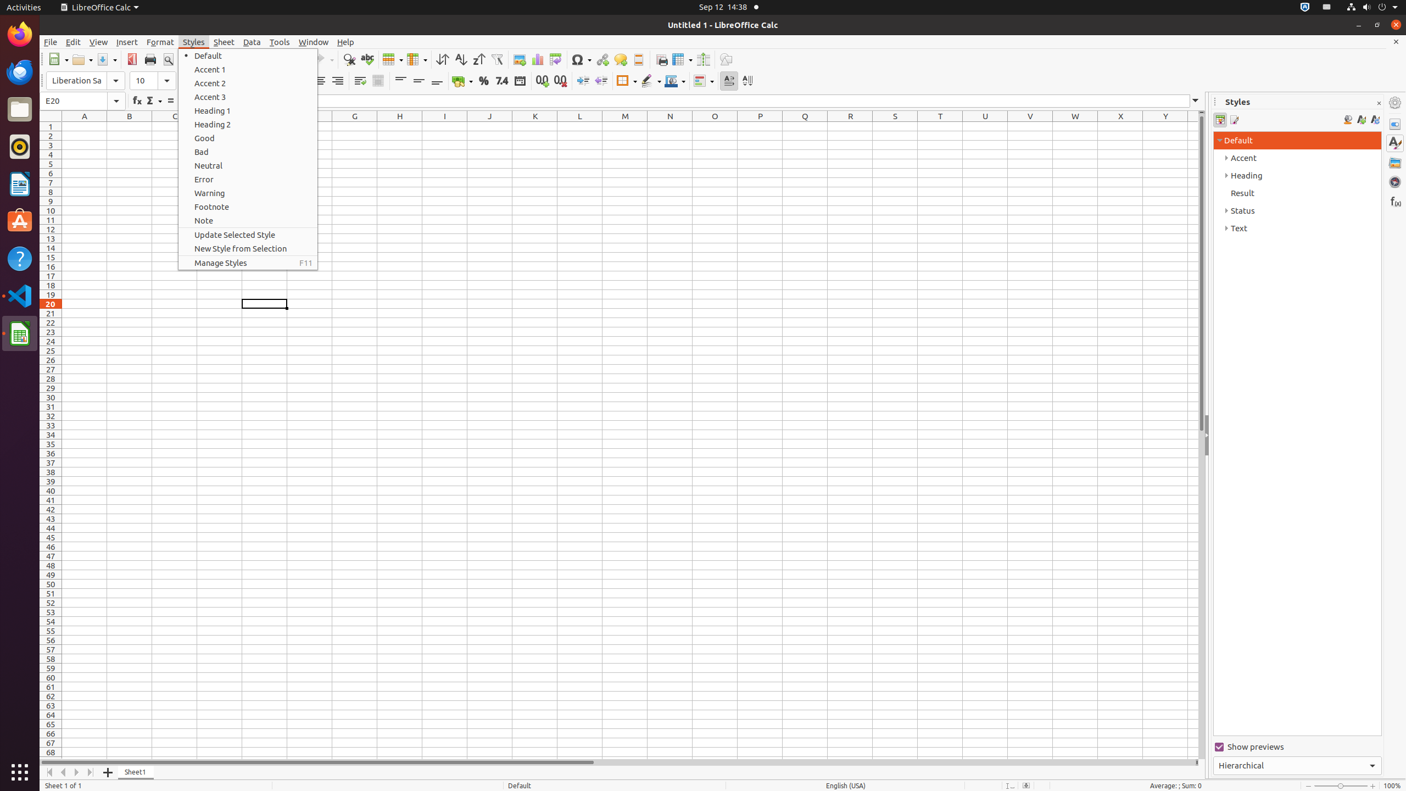  I want to click on Add Decimal Place, so click(543, 81).